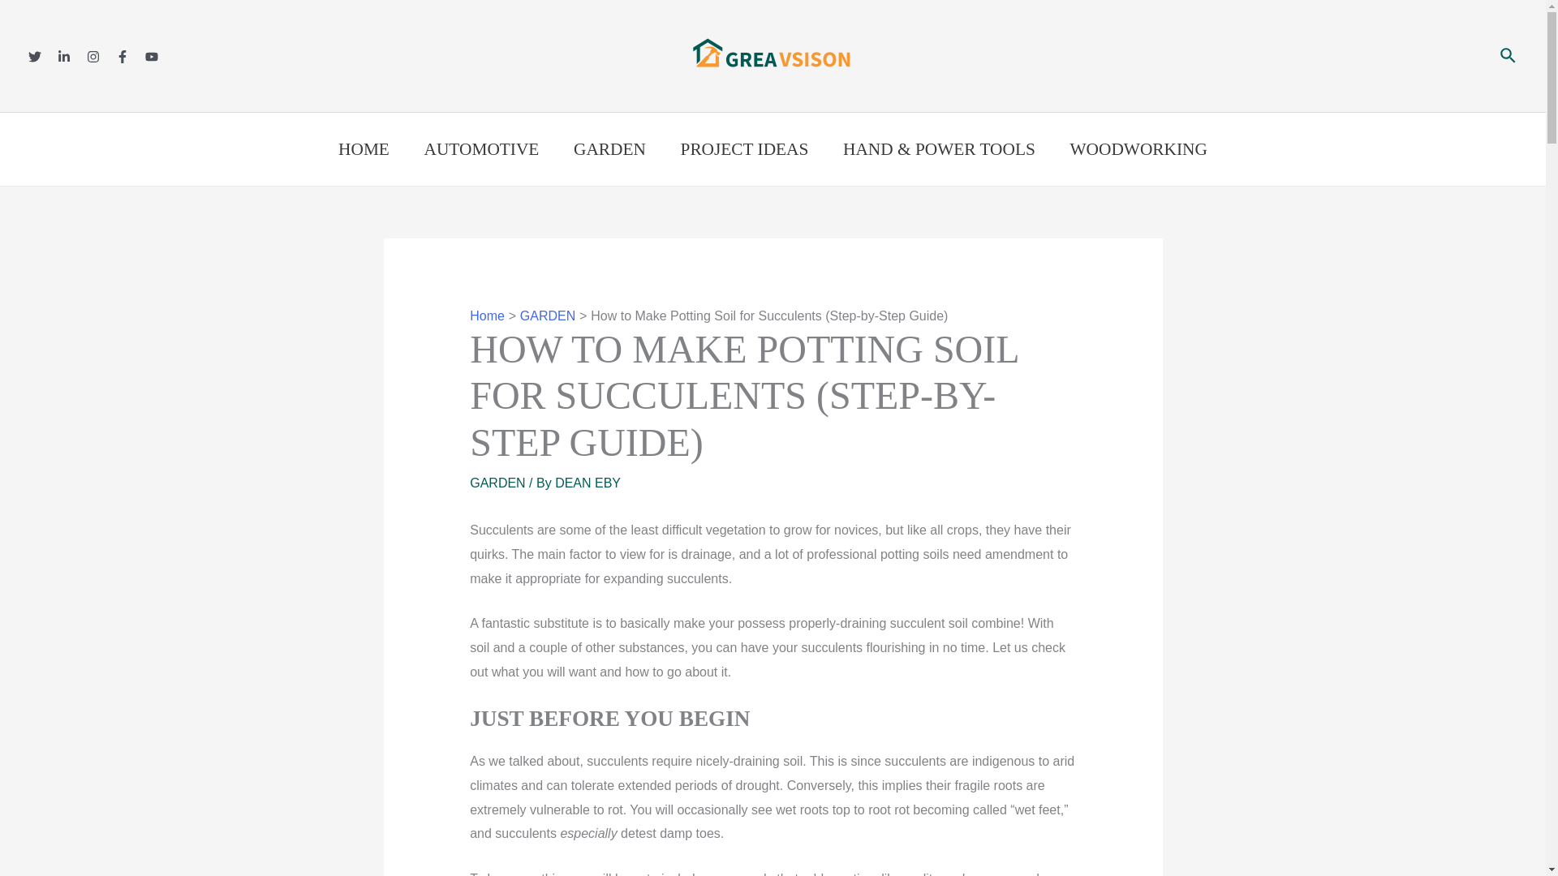  I want to click on HOME, so click(364, 149).